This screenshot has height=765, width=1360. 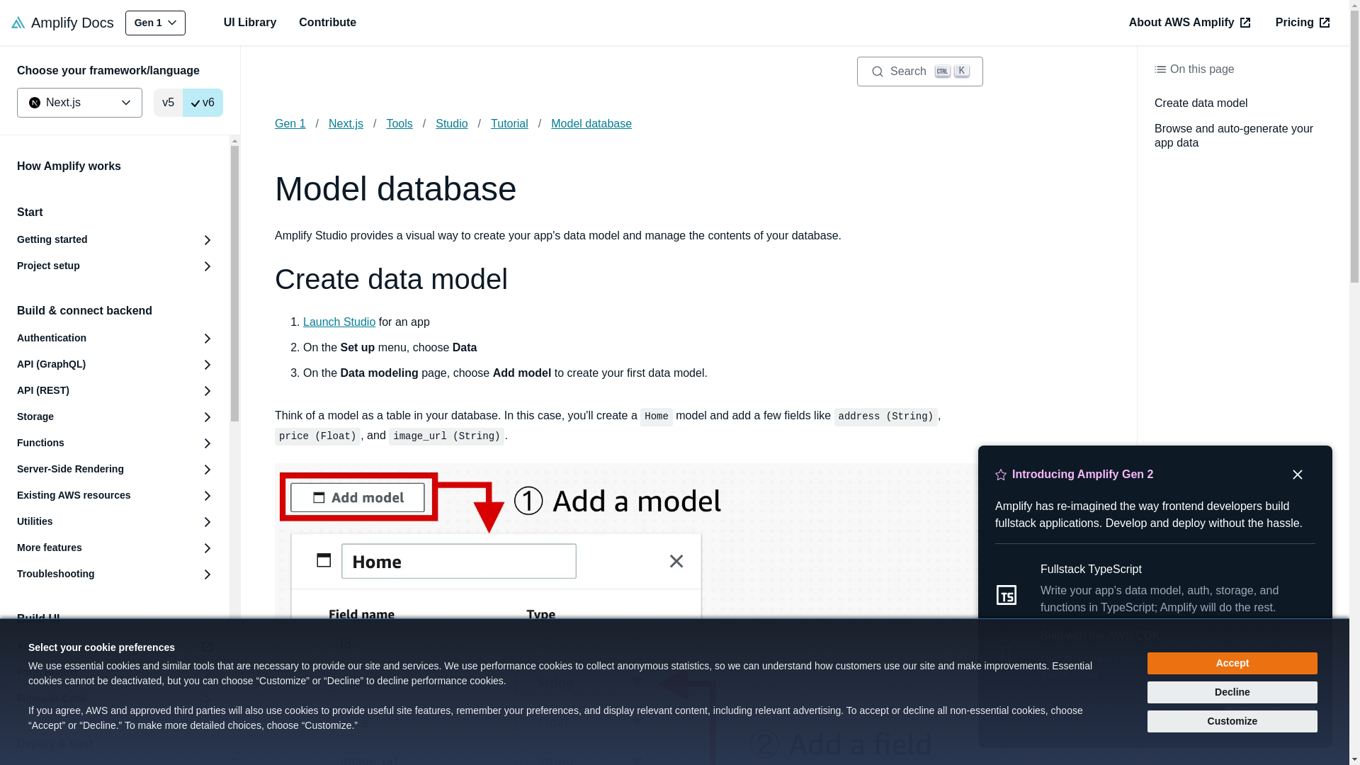 I want to click on Dismiss Gen 2 introduction dialog, so click(x=1297, y=475).